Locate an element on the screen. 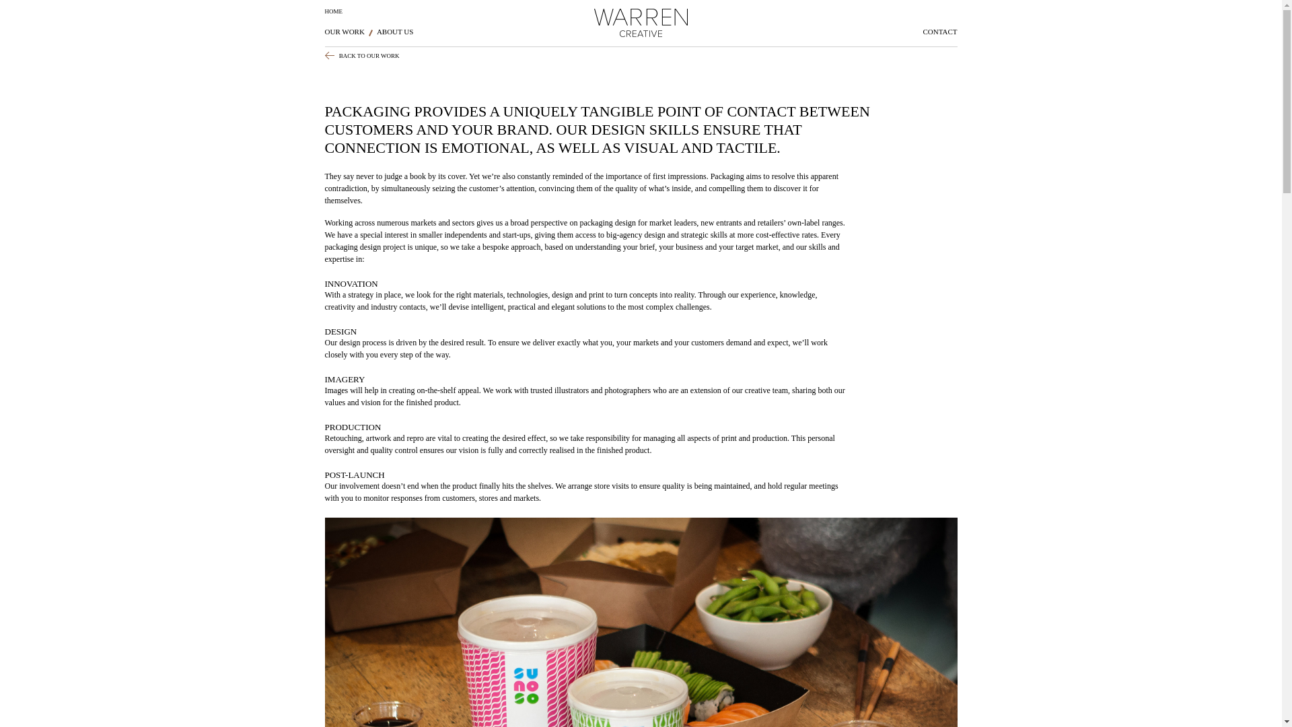  OUR WORK is located at coordinates (344, 32).